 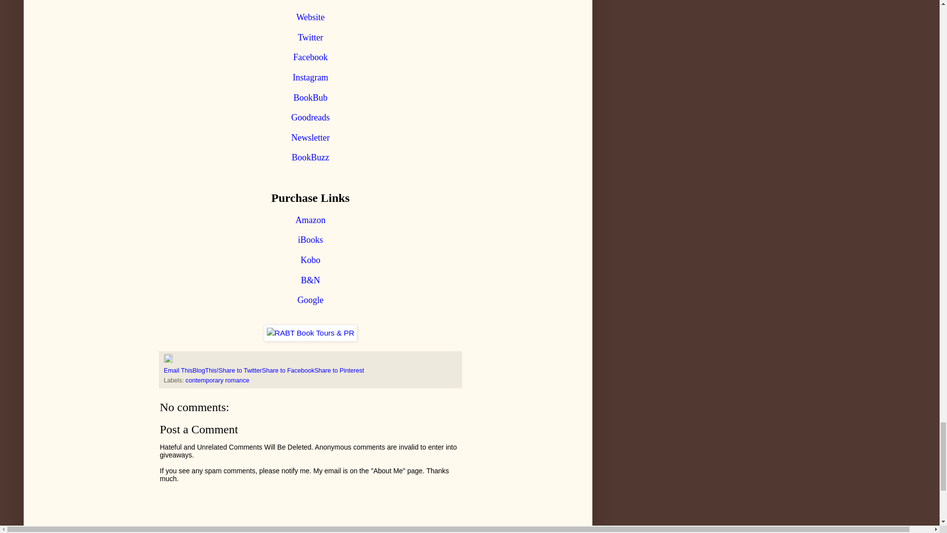 I want to click on BookBub, so click(x=311, y=98).